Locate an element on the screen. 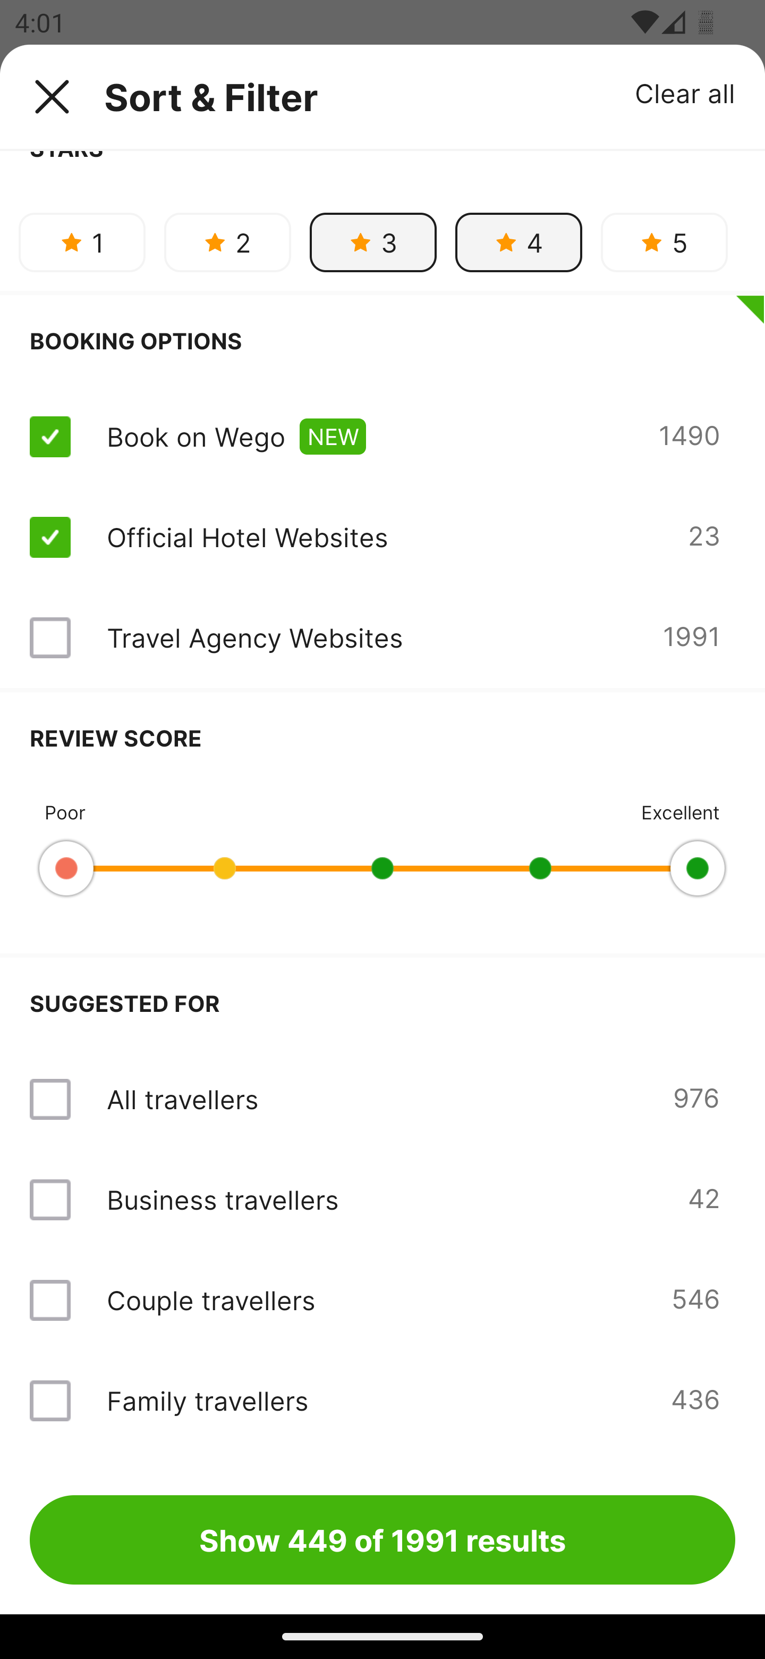 This screenshot has height=1659, width=765. Official Hotel Websites 23 is located at coordinates (382, 537).